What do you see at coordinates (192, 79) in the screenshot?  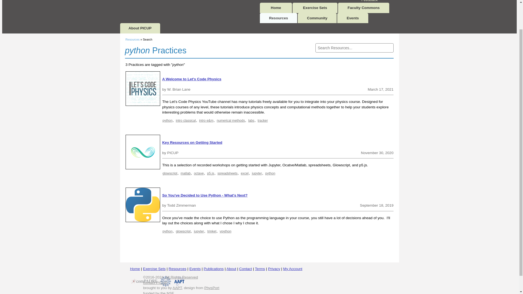 I see `A Welcome to Let's Code Physics` at bounding box center [192, 79].